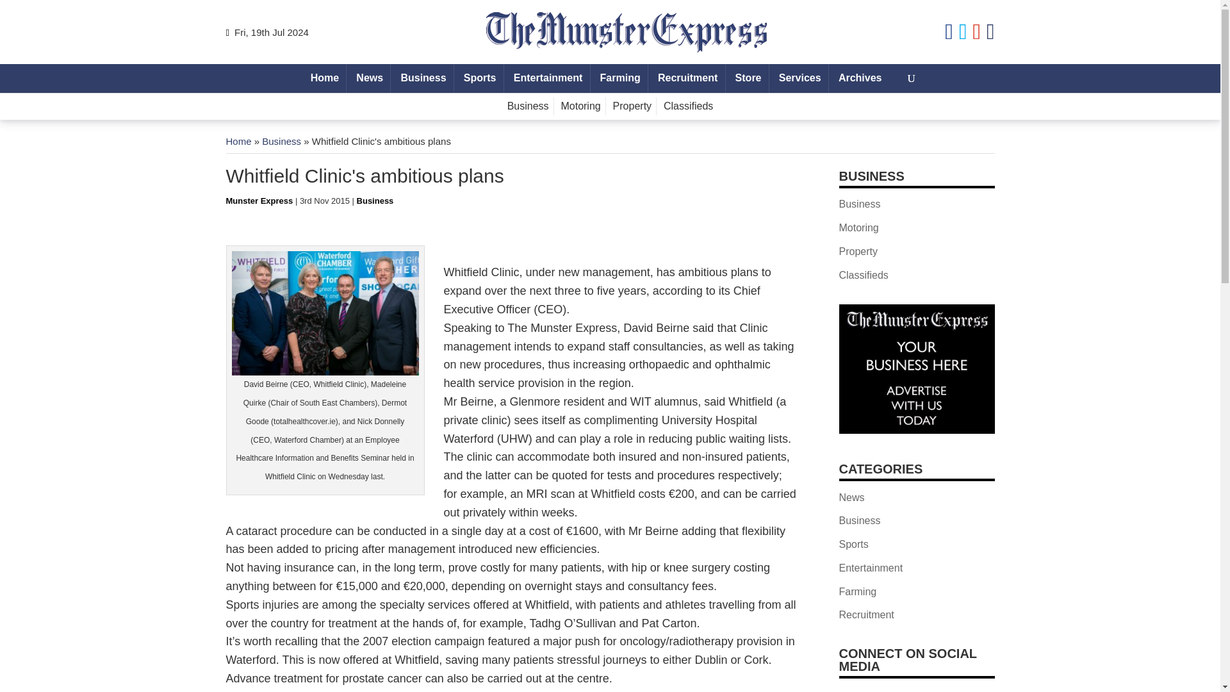  I want to click on Sports, so click(479, 78).